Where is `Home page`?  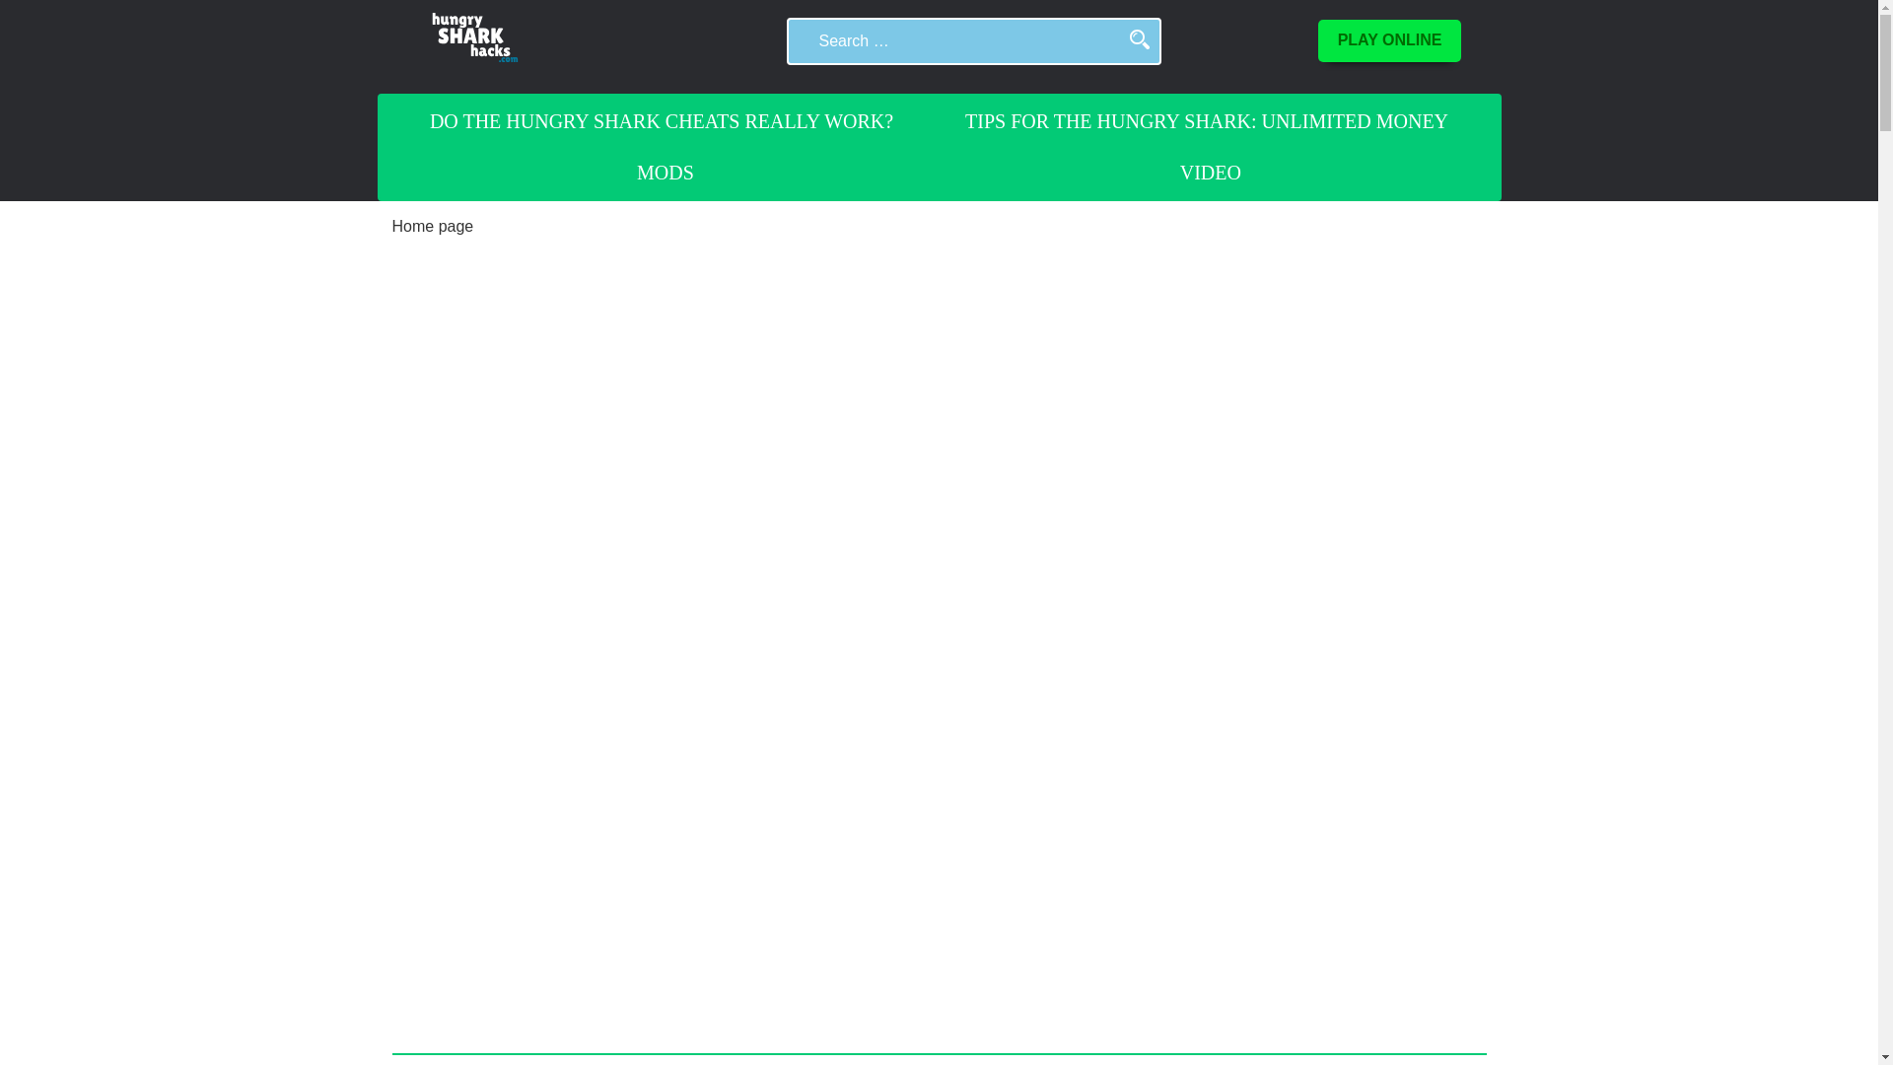 Home page is located at coordinates (433, 226).